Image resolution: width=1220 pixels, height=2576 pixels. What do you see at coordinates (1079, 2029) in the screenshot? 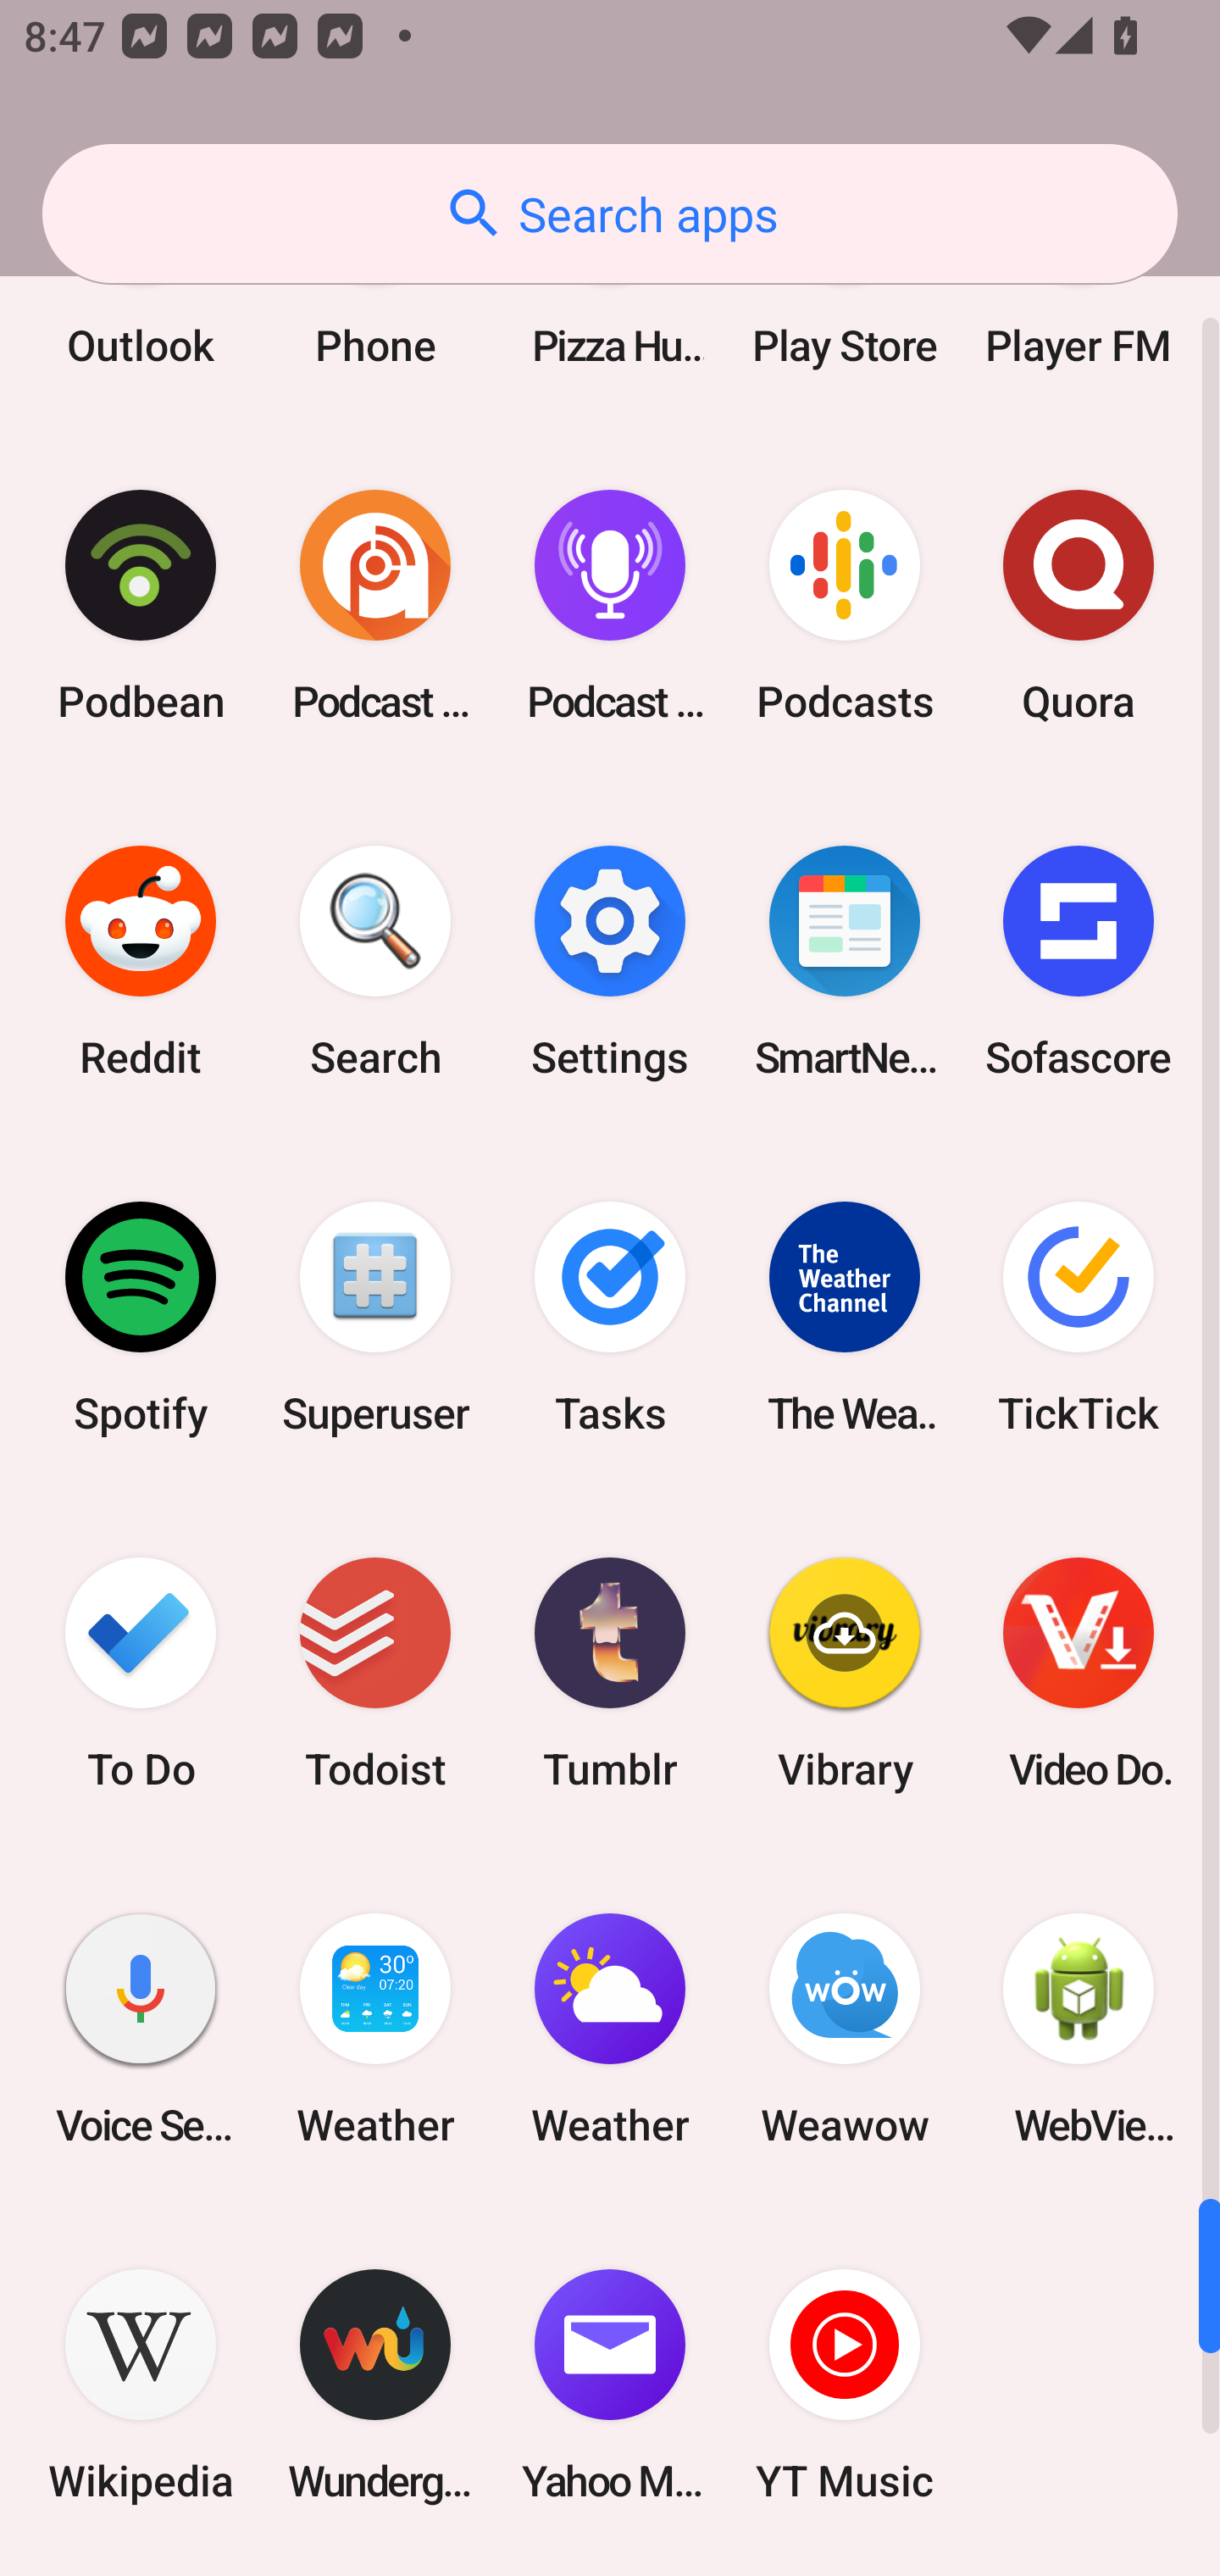
I see `WebView Browser Tester` at bounding box center [1079, 2029].